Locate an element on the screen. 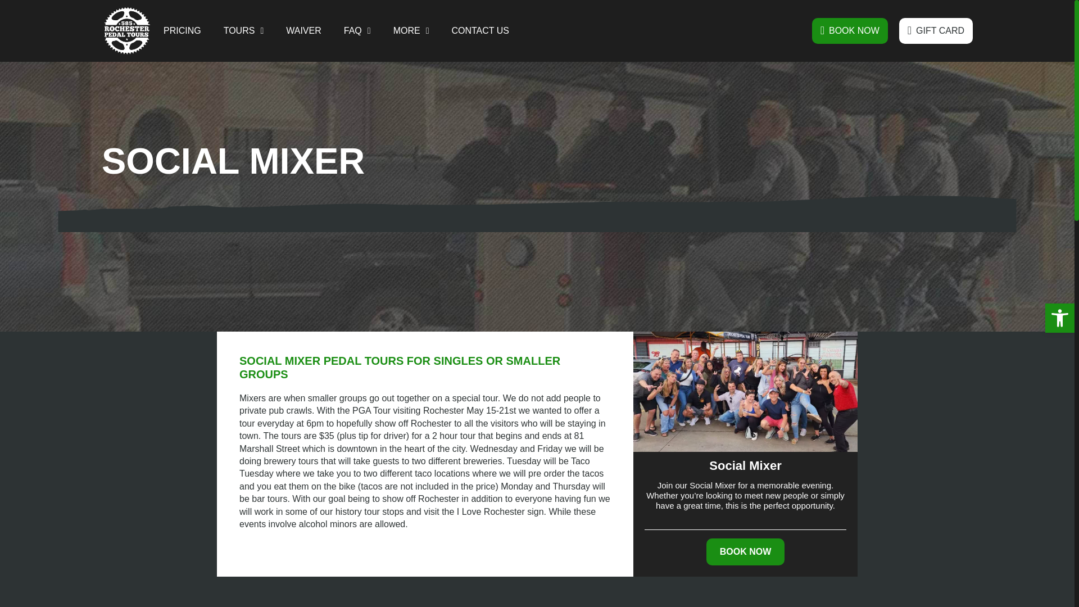  FAQ is located at coordinates (357, 30).